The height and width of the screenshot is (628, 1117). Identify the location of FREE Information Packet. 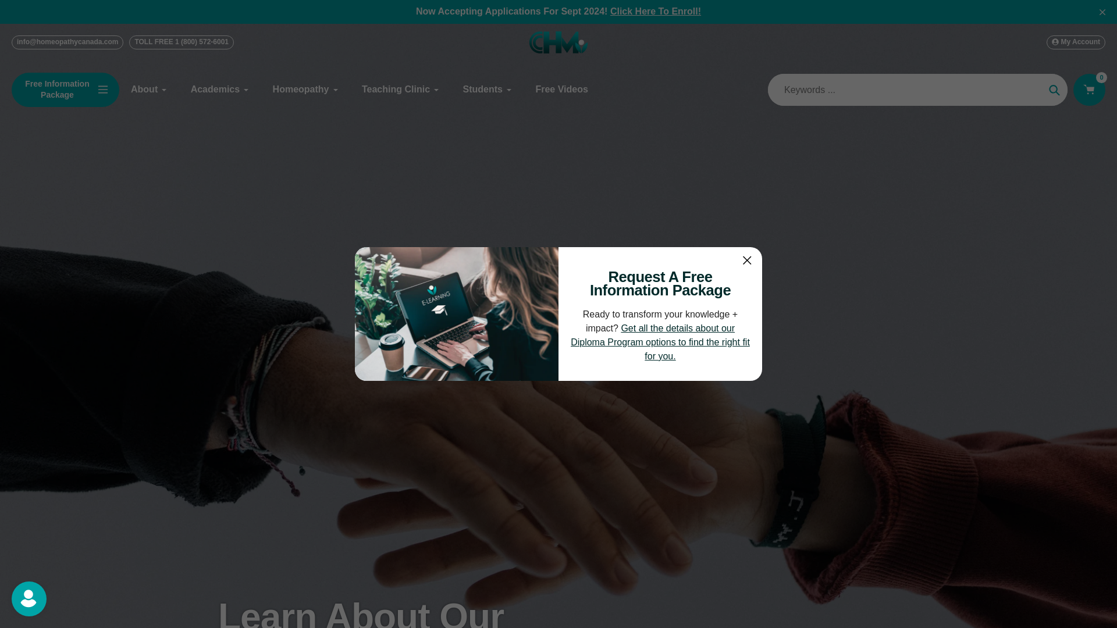
(660, 342).